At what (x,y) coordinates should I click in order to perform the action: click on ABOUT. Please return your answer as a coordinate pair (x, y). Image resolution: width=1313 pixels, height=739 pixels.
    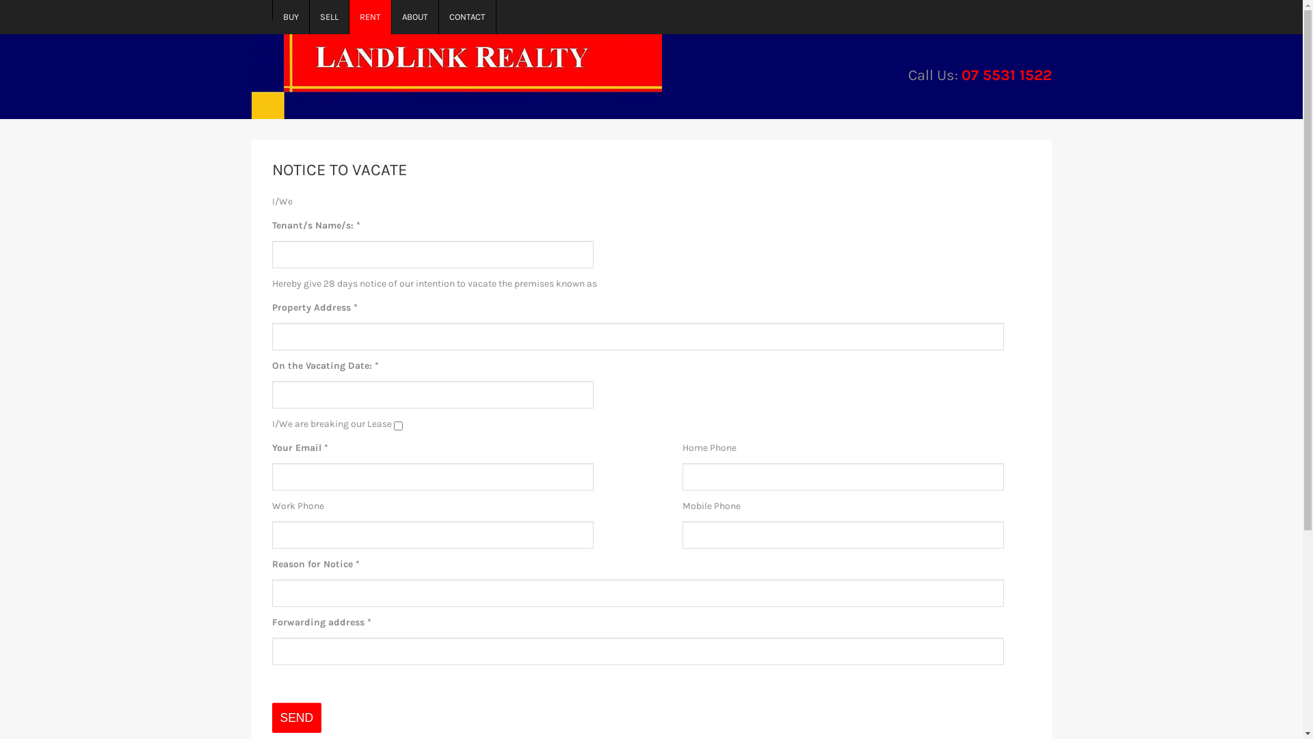
    Looking at the image, I should click on (414, 17).